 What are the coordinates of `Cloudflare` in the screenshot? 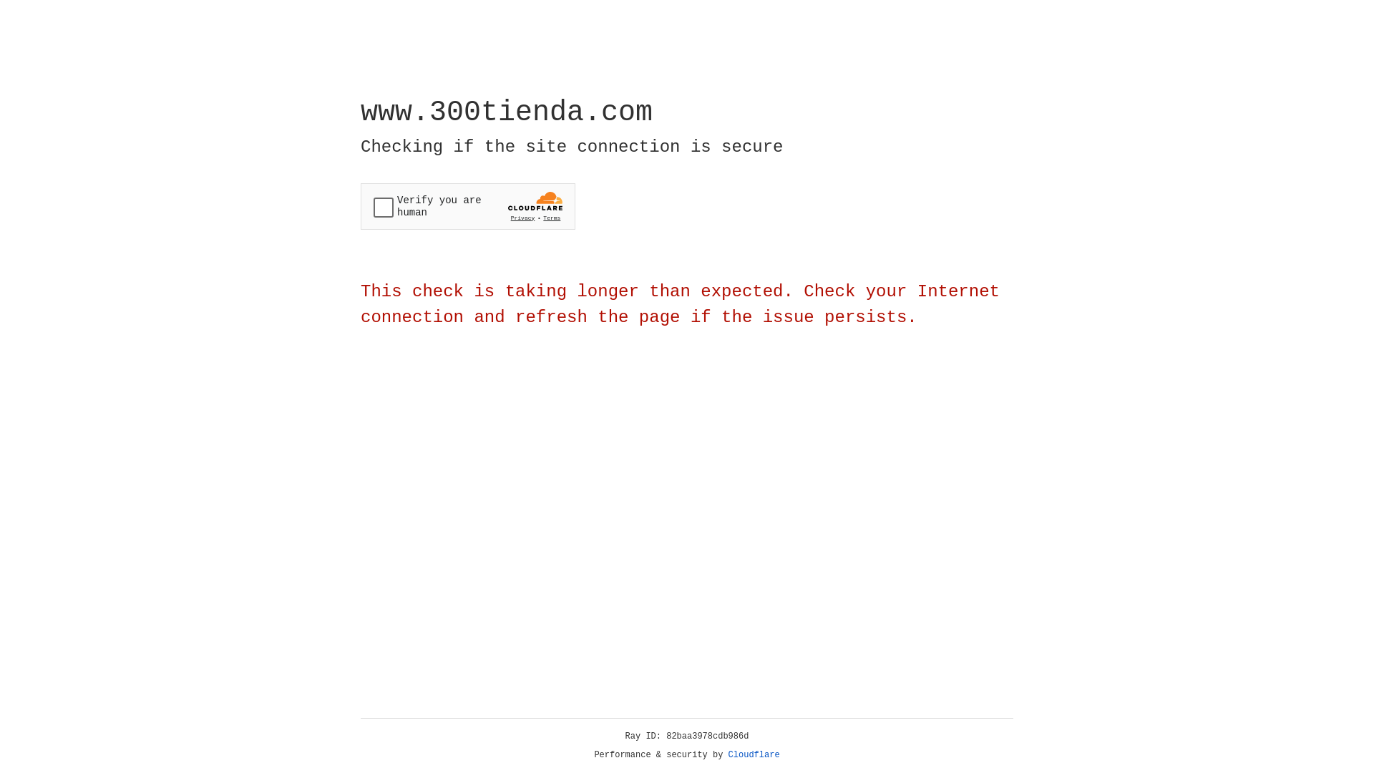 It's located at (754, 755).